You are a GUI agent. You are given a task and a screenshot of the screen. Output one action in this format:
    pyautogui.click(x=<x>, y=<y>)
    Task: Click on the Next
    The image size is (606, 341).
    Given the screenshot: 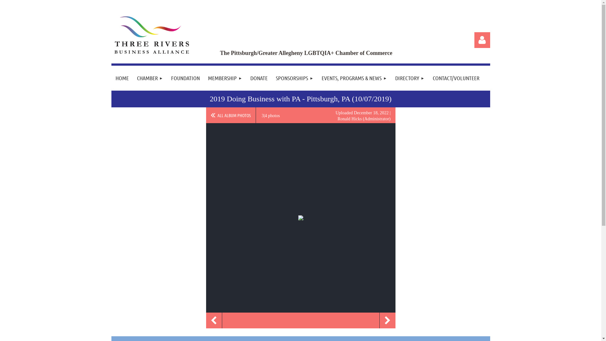 What is the action you would take?
    pyautogui.click(x=387, y=320)
    